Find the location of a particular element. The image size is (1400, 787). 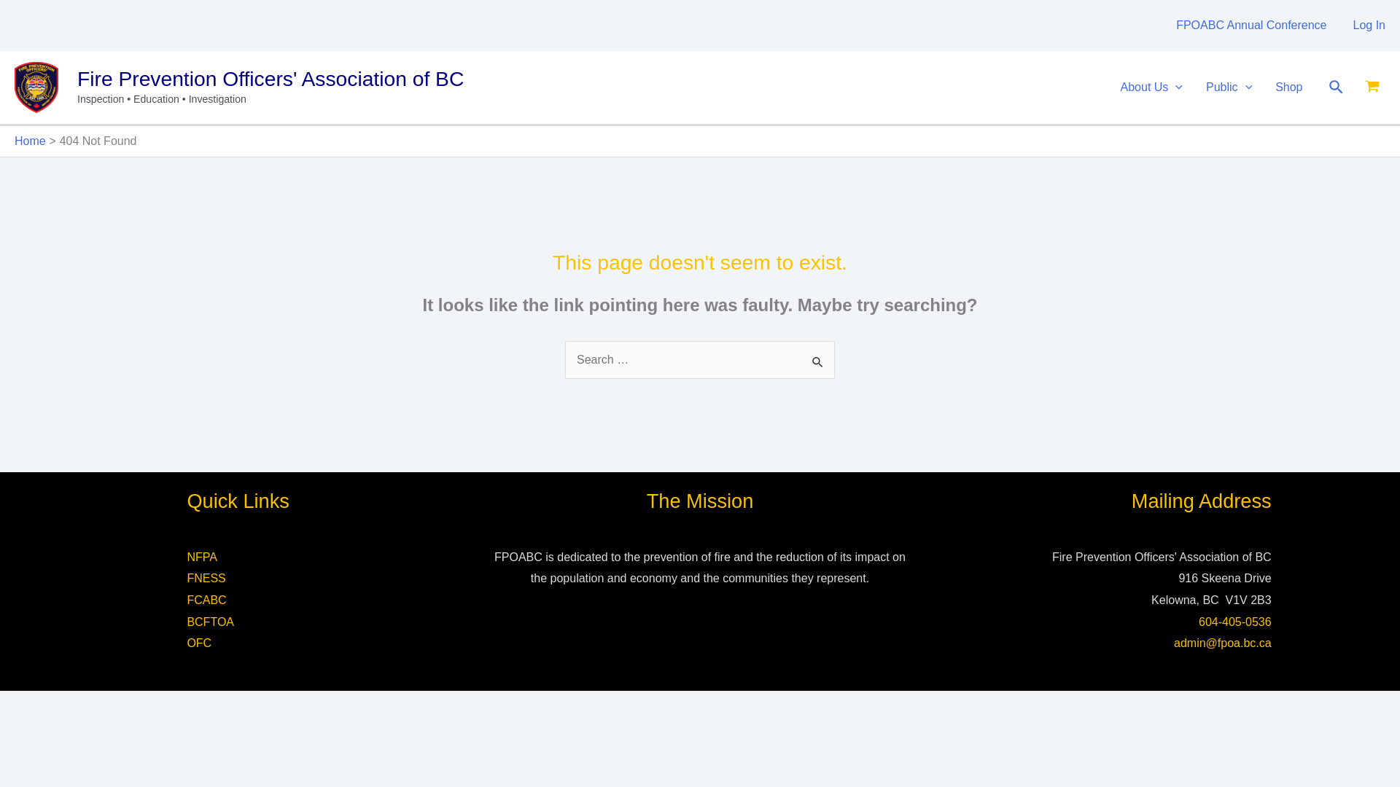

Public is located at coordinates (1229, 87).